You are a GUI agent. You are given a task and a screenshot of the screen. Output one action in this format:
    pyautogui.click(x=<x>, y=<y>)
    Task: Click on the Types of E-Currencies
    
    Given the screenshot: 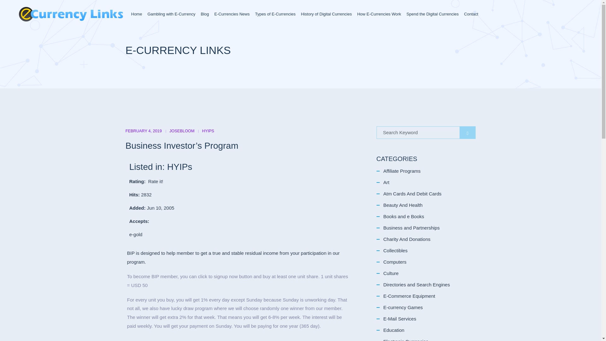 What is the action you would take?
    pyautogui.click(x=275, y=14)
    